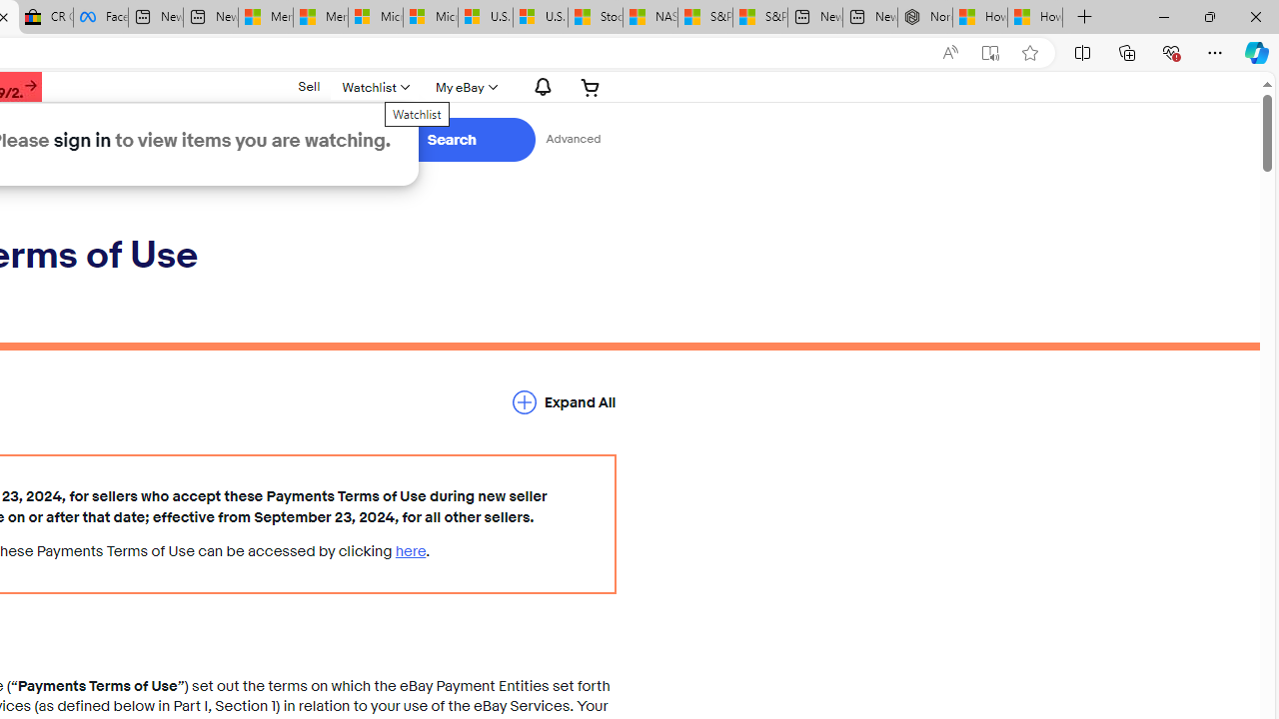 The image size is (1279, 719). What do you see at coordinates (308, 86) in the screenshot?
I see `Sell` at bounding box center [308, 86].